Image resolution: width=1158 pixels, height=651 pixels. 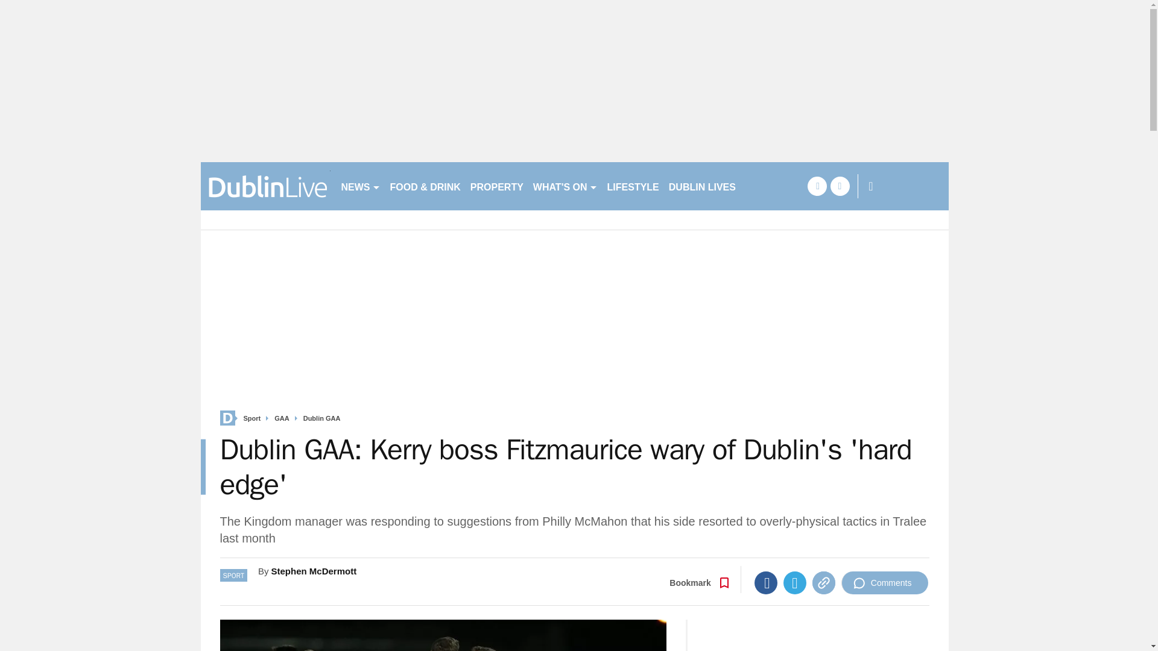 I want to click on Twitter, so click(x=795, y=583).